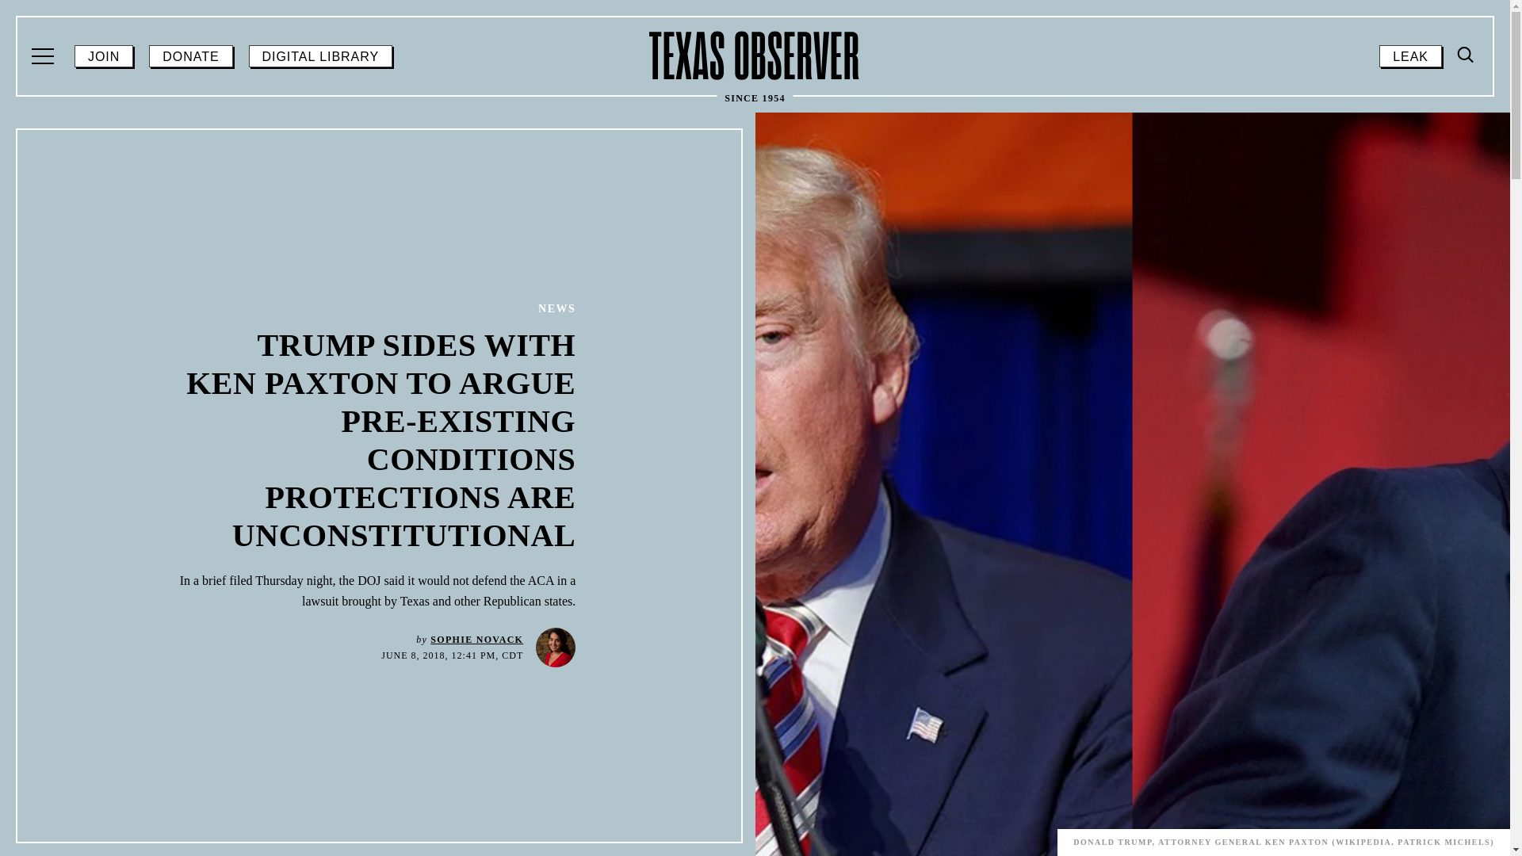 The width and height of the screenshot is (1522, 856). What do you see at coordinates (320, 56) in the screenshot?
I see `SEARCH` at bounding box center [320, 56].